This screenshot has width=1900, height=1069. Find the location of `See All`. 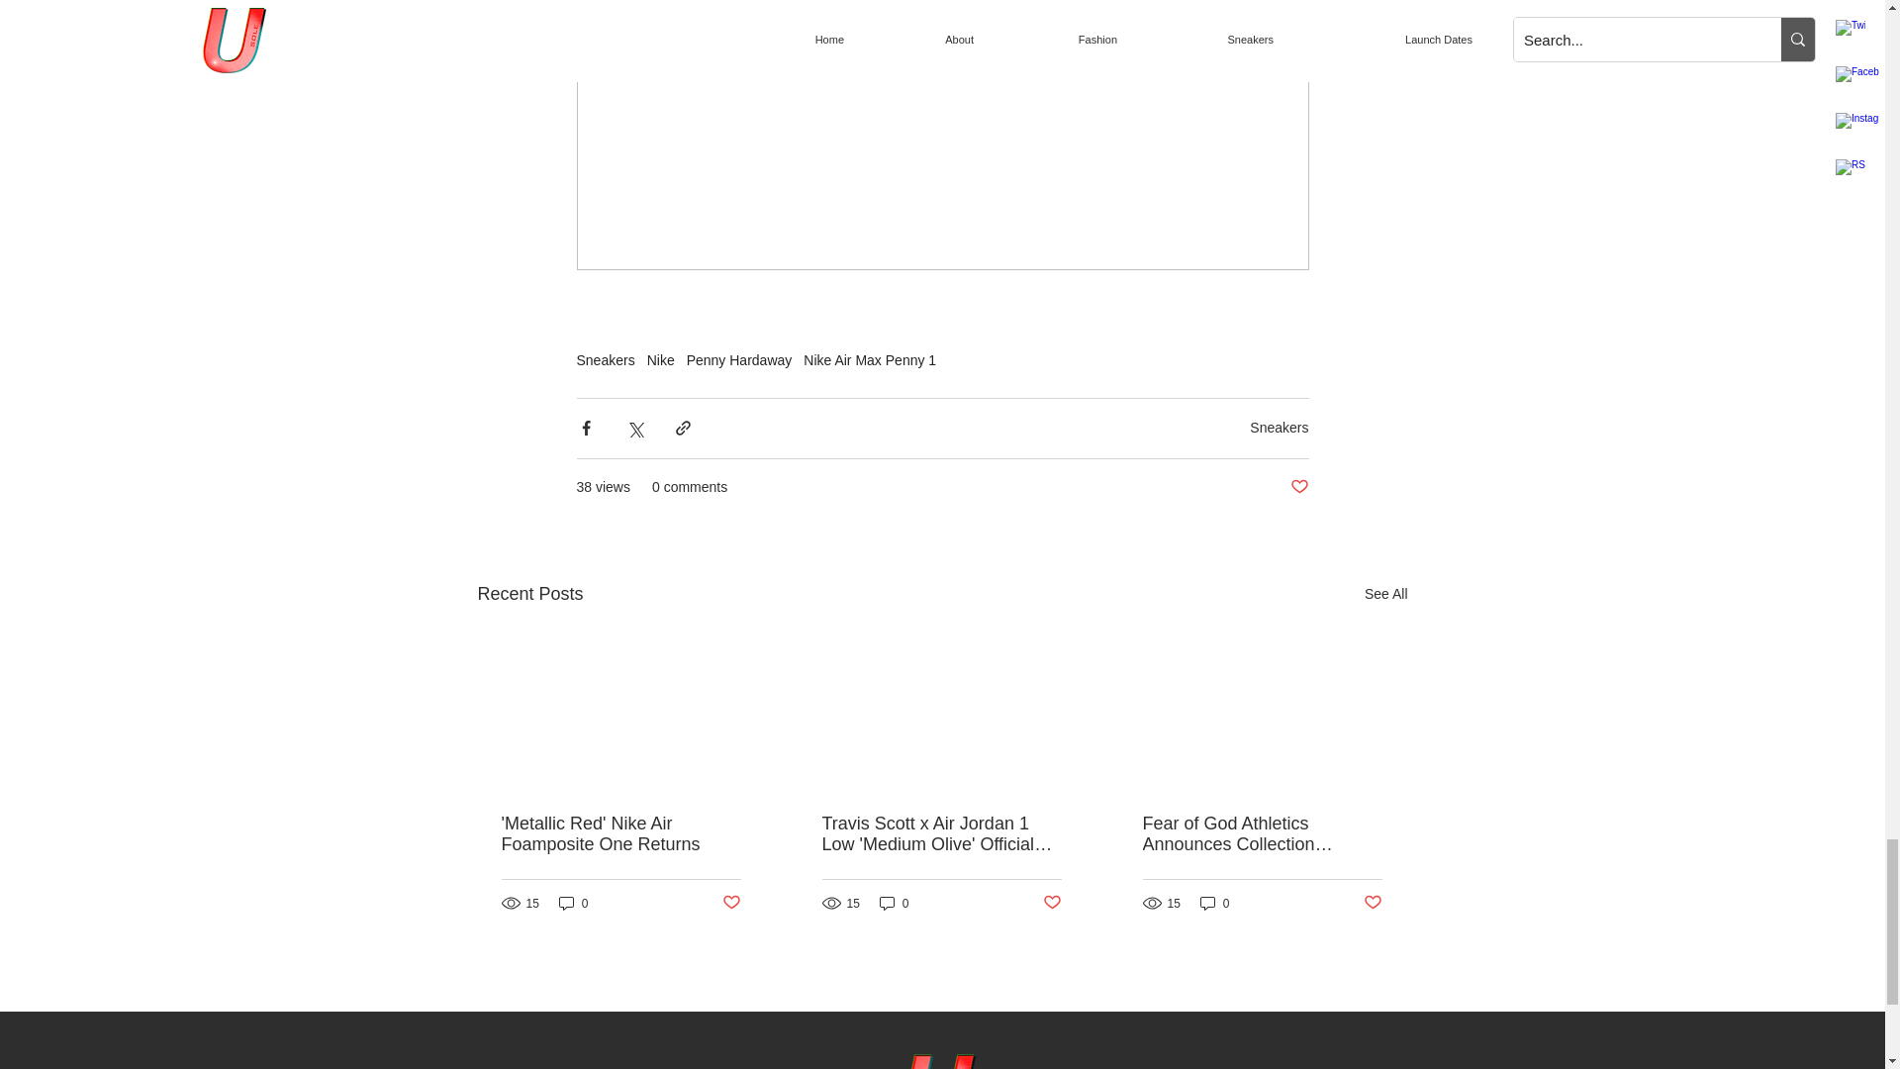

See All is located at coordinates (1385, 594).